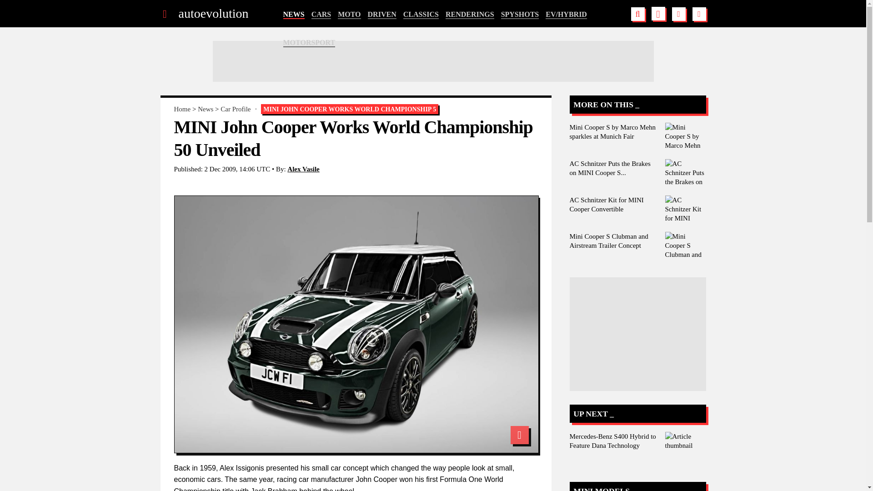 The width and height of the screenshot is (873, 491). I want to click on autoevolution, so click(213, 14).